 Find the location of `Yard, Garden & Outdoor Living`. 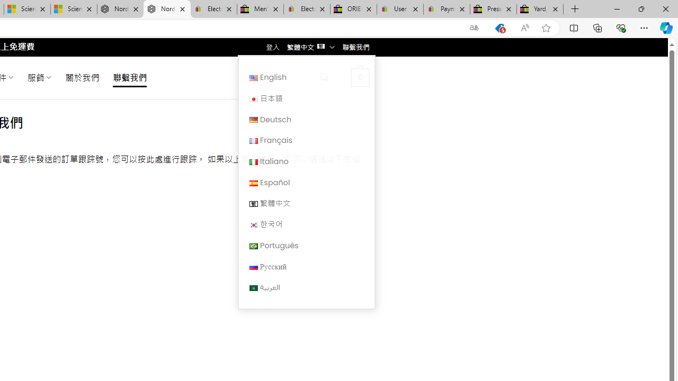

Yard, Garden & Outdoor Living is located at coordinates (540, 10).